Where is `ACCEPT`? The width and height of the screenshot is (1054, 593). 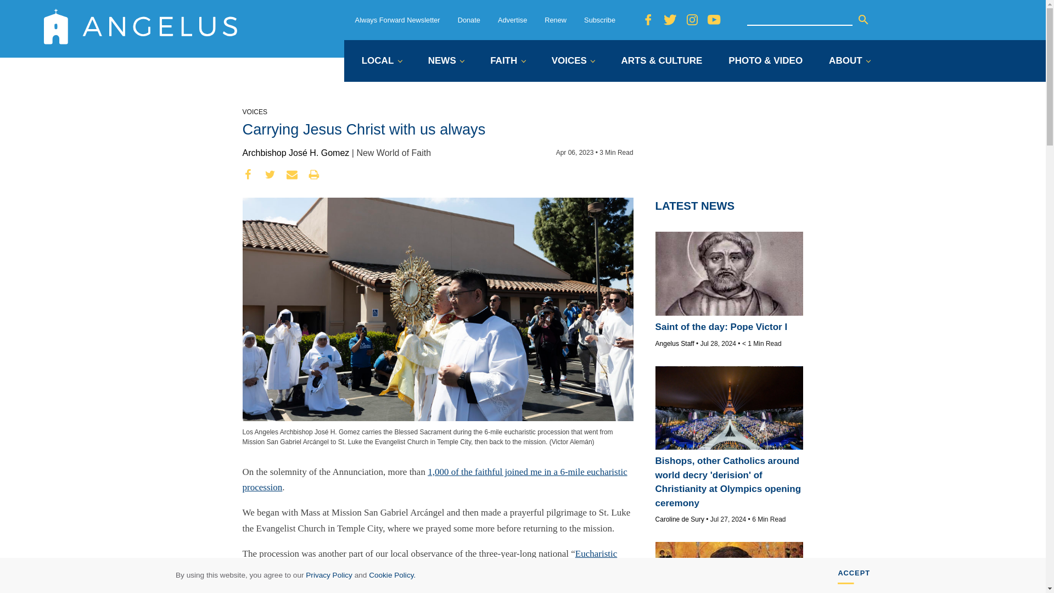
ACCEPT is located at coordinates (854, 575).